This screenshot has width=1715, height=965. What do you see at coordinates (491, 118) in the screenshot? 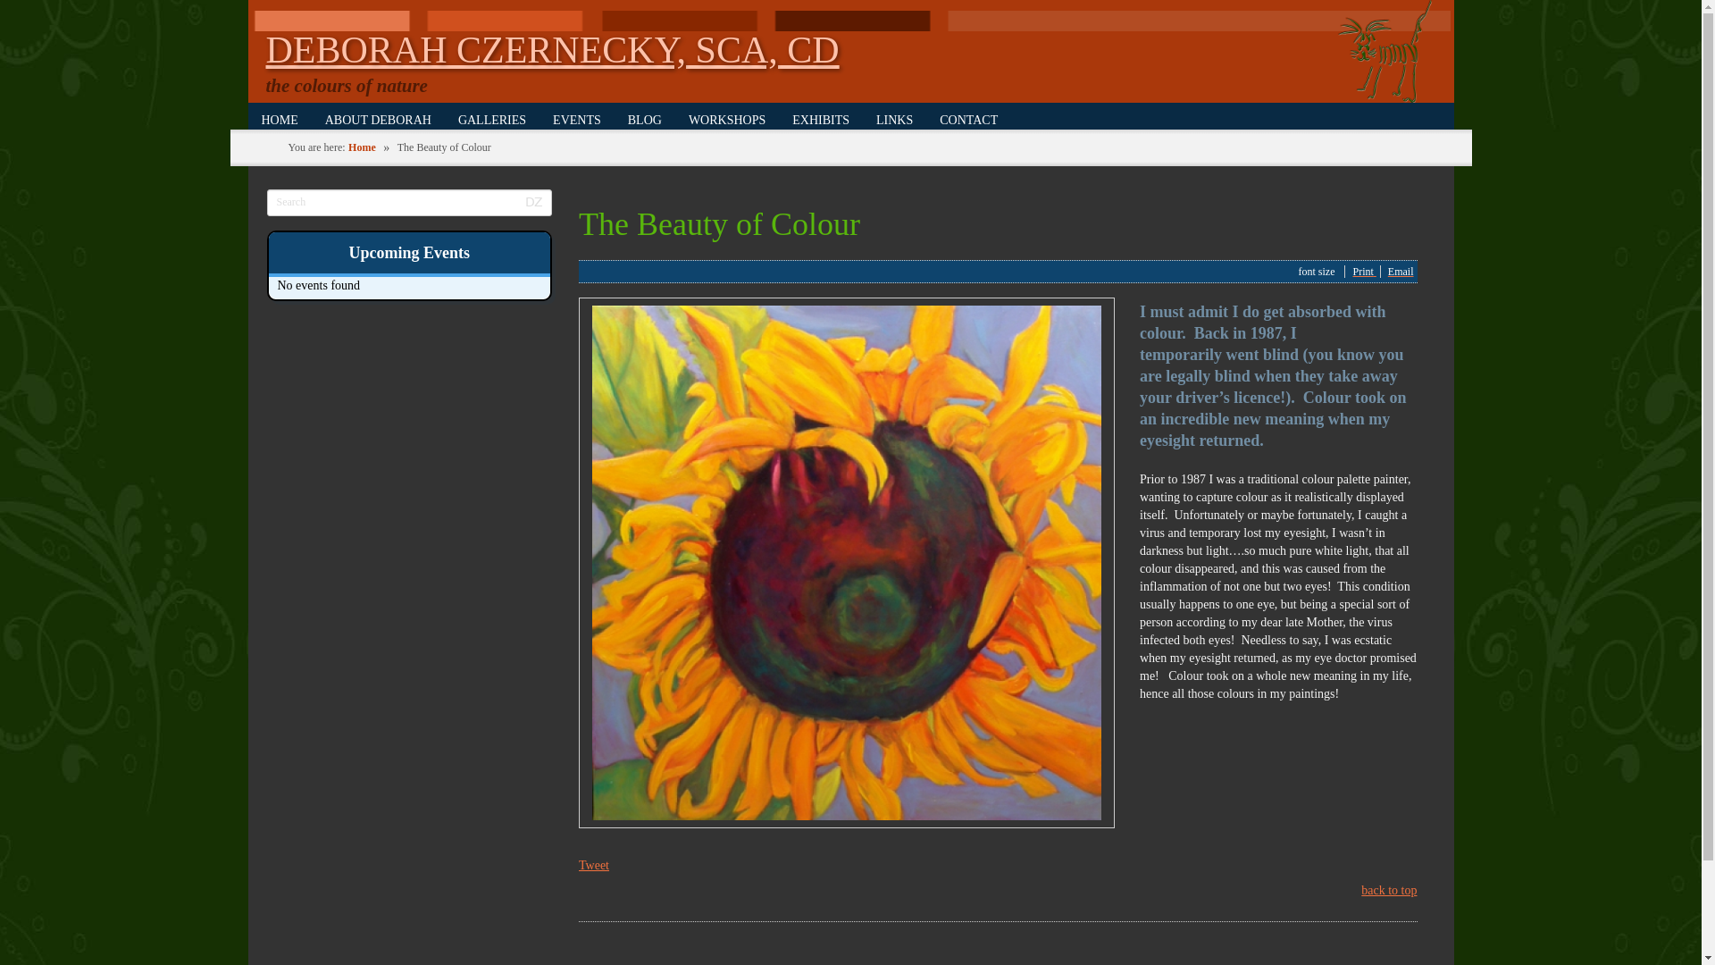
I see `GALLERIES` at bounding box center [491, 118].